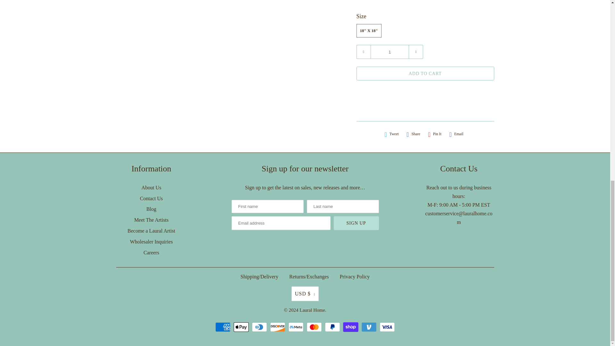  What do you see at coordinates (456, 134) in the screenshot?
I see `Email this to a friend` at bounding box center [456, 134].